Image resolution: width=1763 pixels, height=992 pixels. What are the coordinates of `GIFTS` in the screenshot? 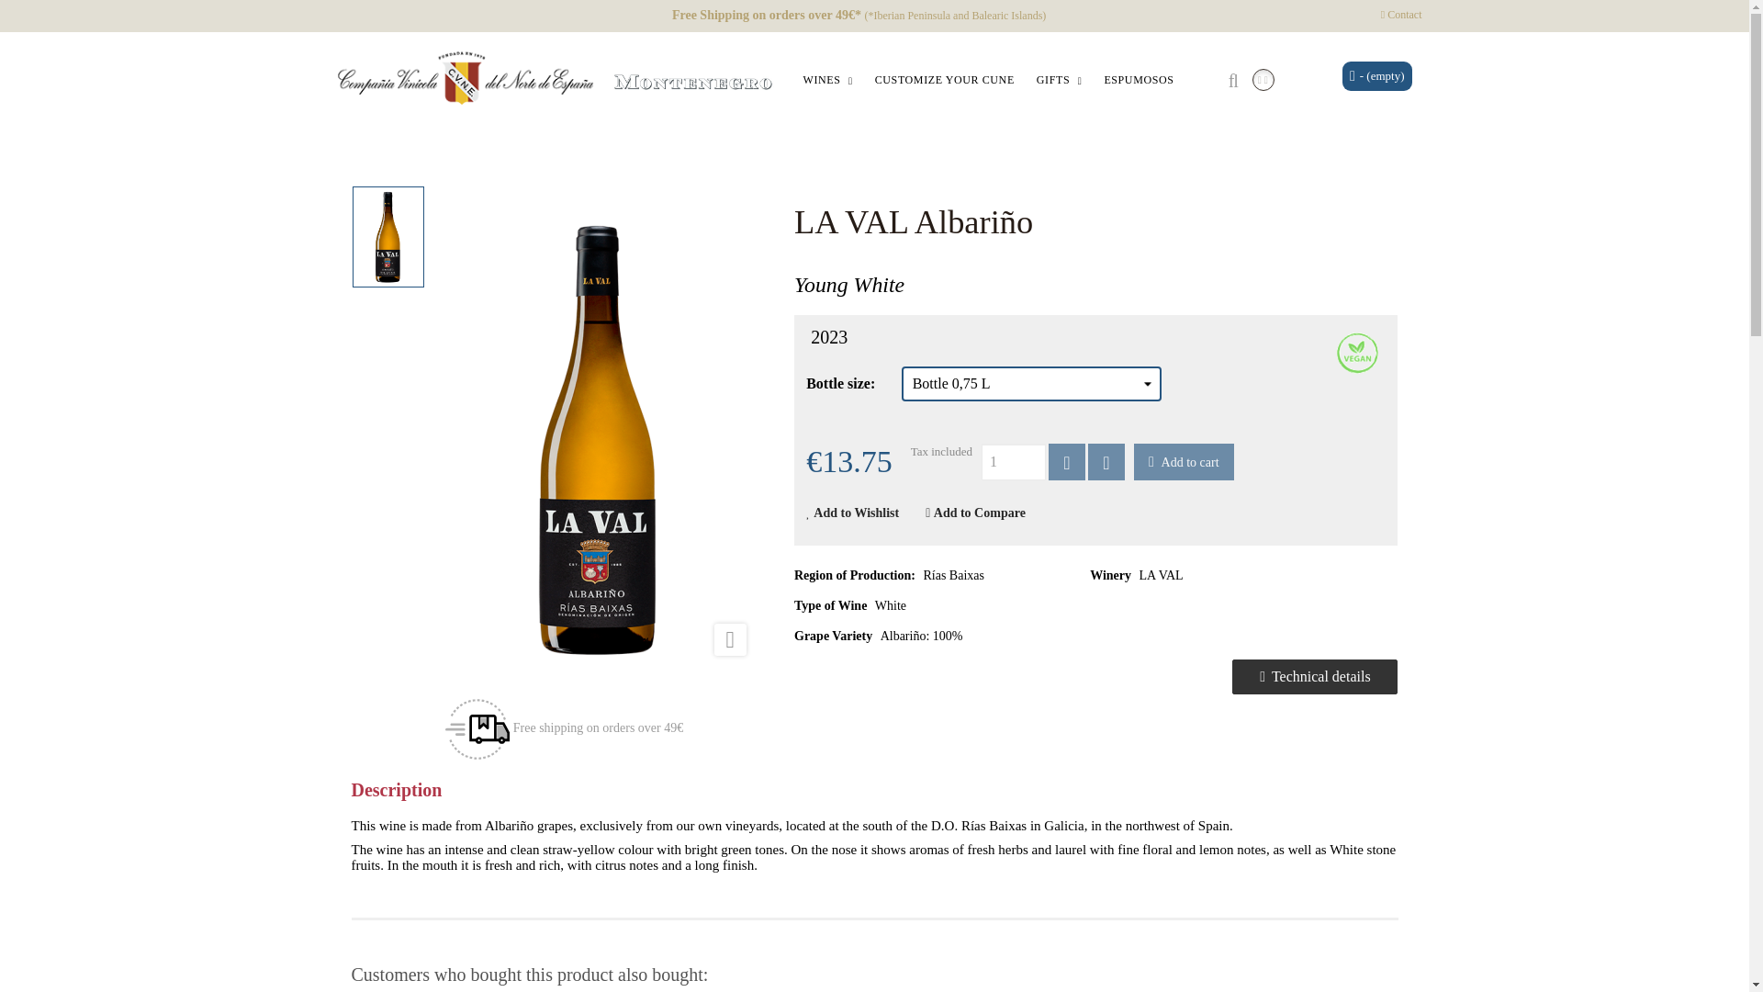 It's located at (1060, 80).